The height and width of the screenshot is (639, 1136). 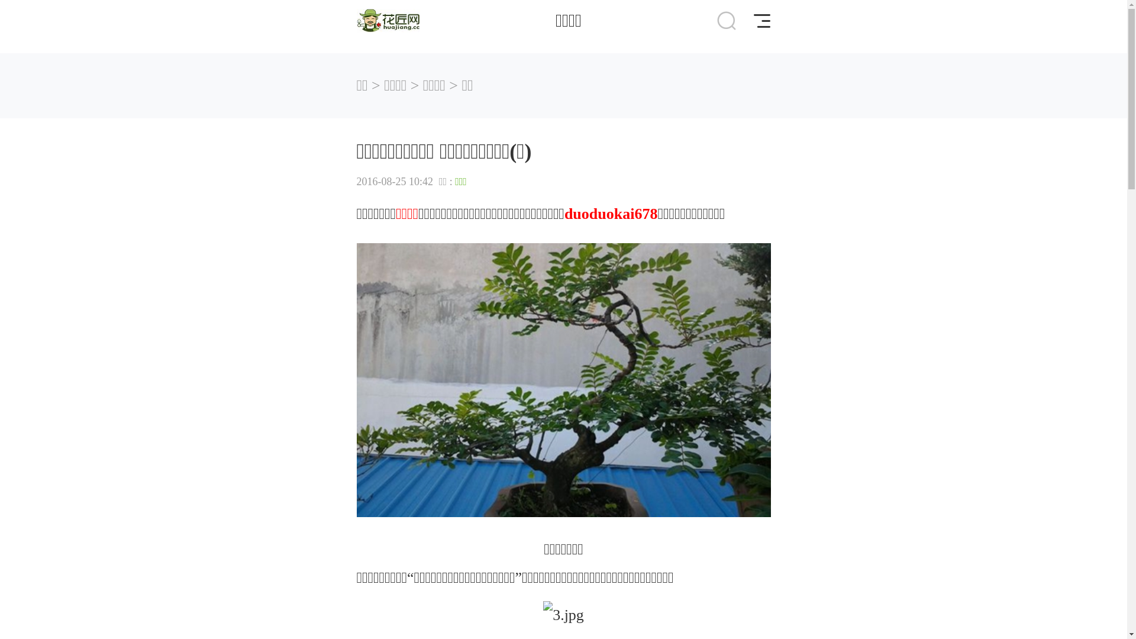 I want to click on 1472092684601670.jpg, so click(x=563, y=380).